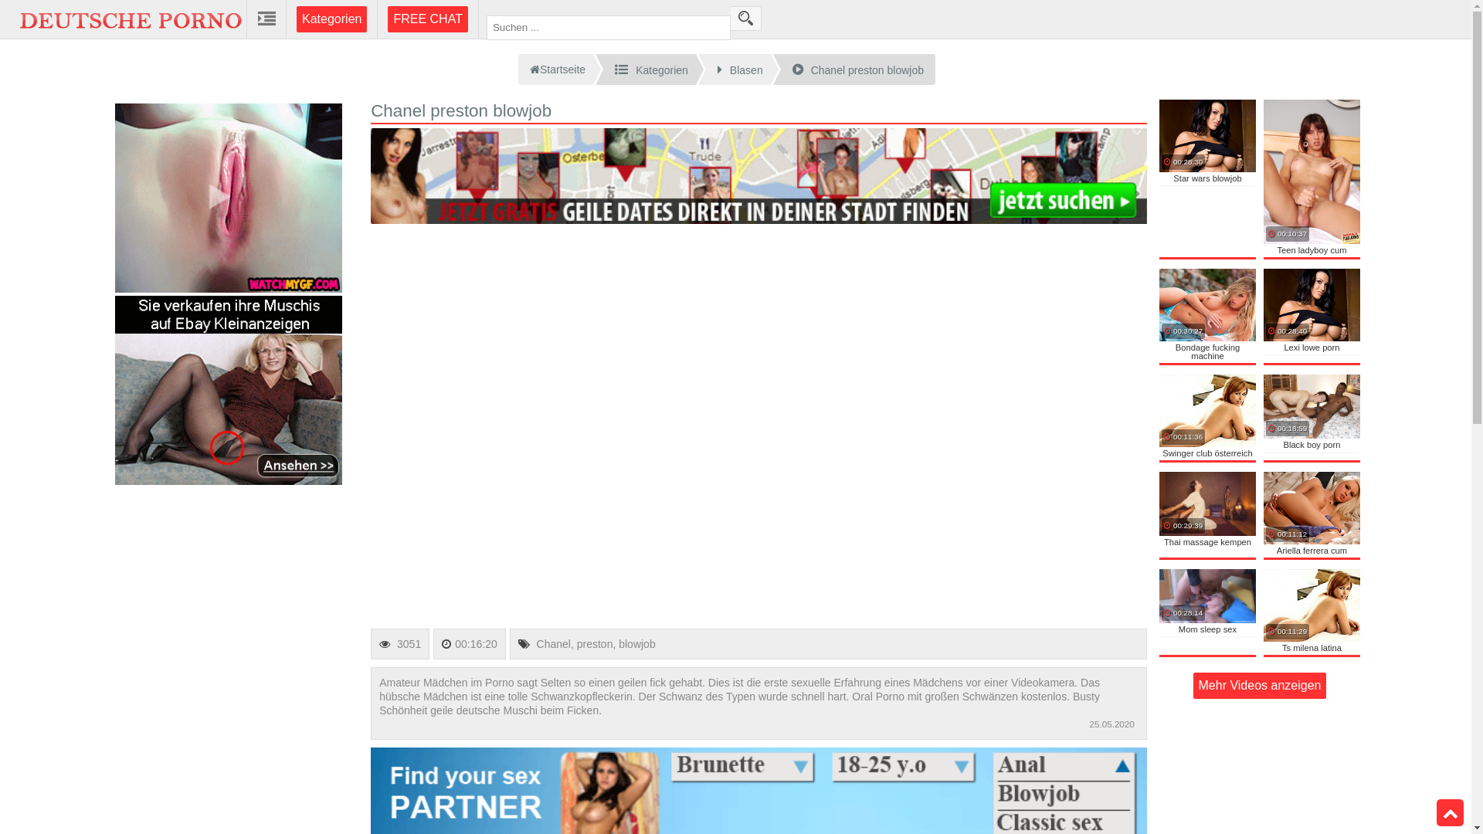  Describe the element at coordinates (1208, 178) in the screenshot. I see `00:28:30
Star wars blowjob` at that location.